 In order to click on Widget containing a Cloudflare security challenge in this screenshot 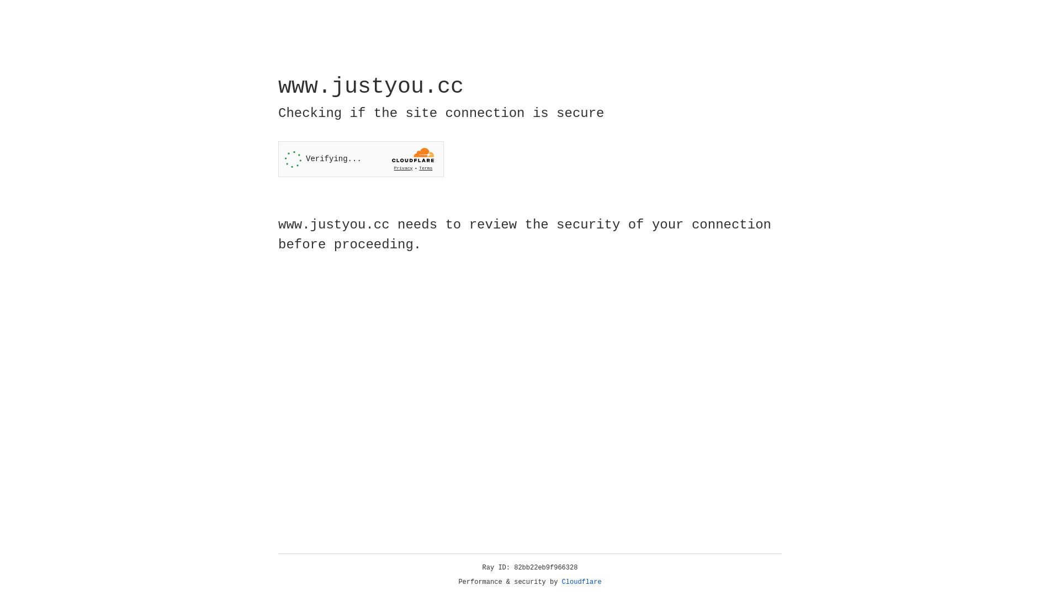, I will do `click(361, 159)`.